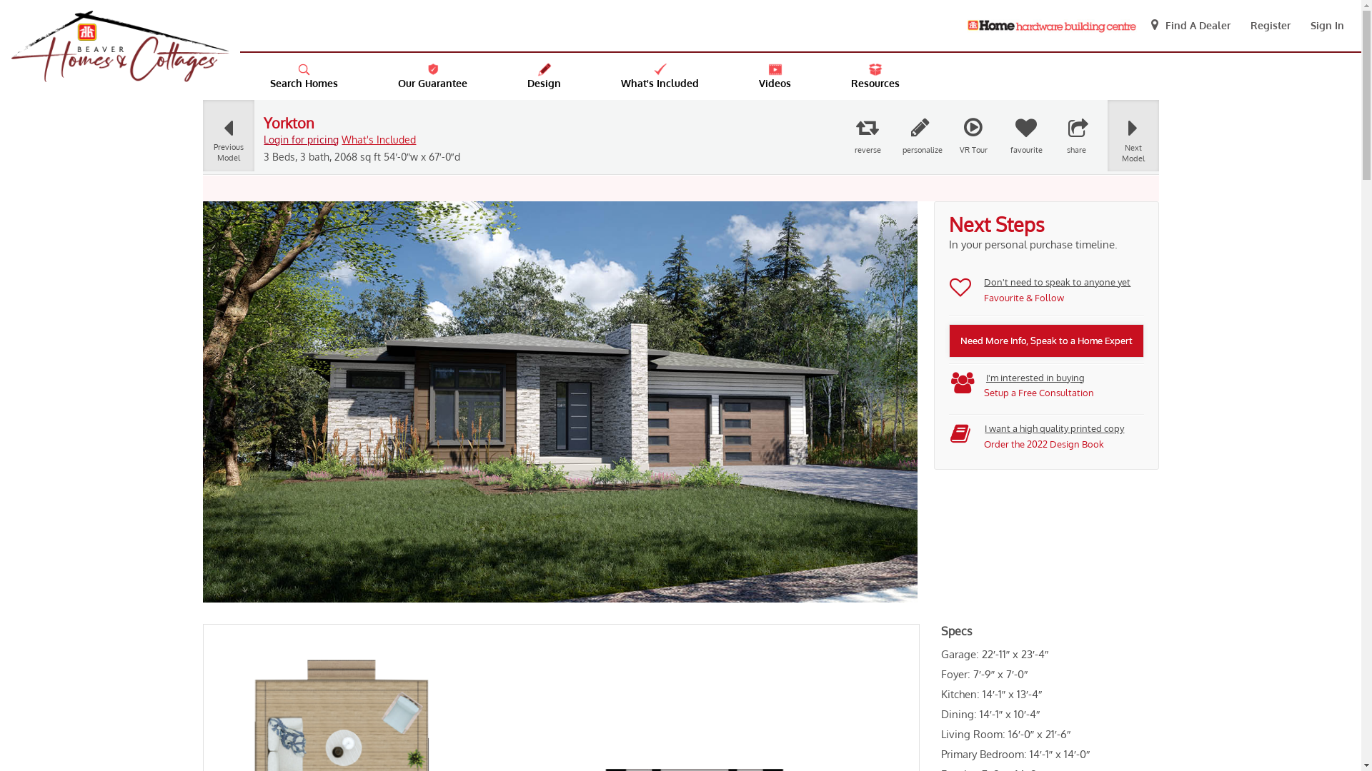 The image size is (1372, 771). I want to click on Home Hardware Building Centre, so click(1052, 26).